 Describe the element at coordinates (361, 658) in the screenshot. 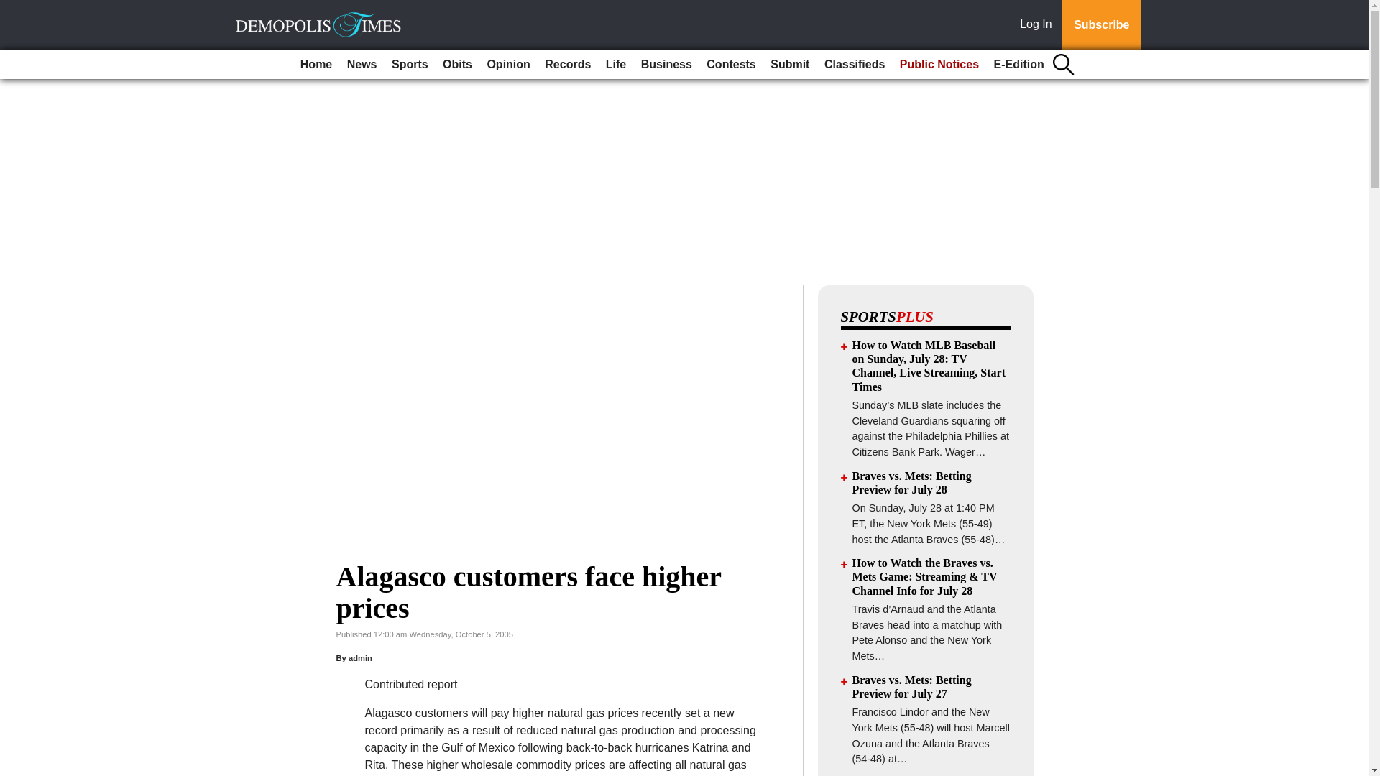

I see `admin` at that location.